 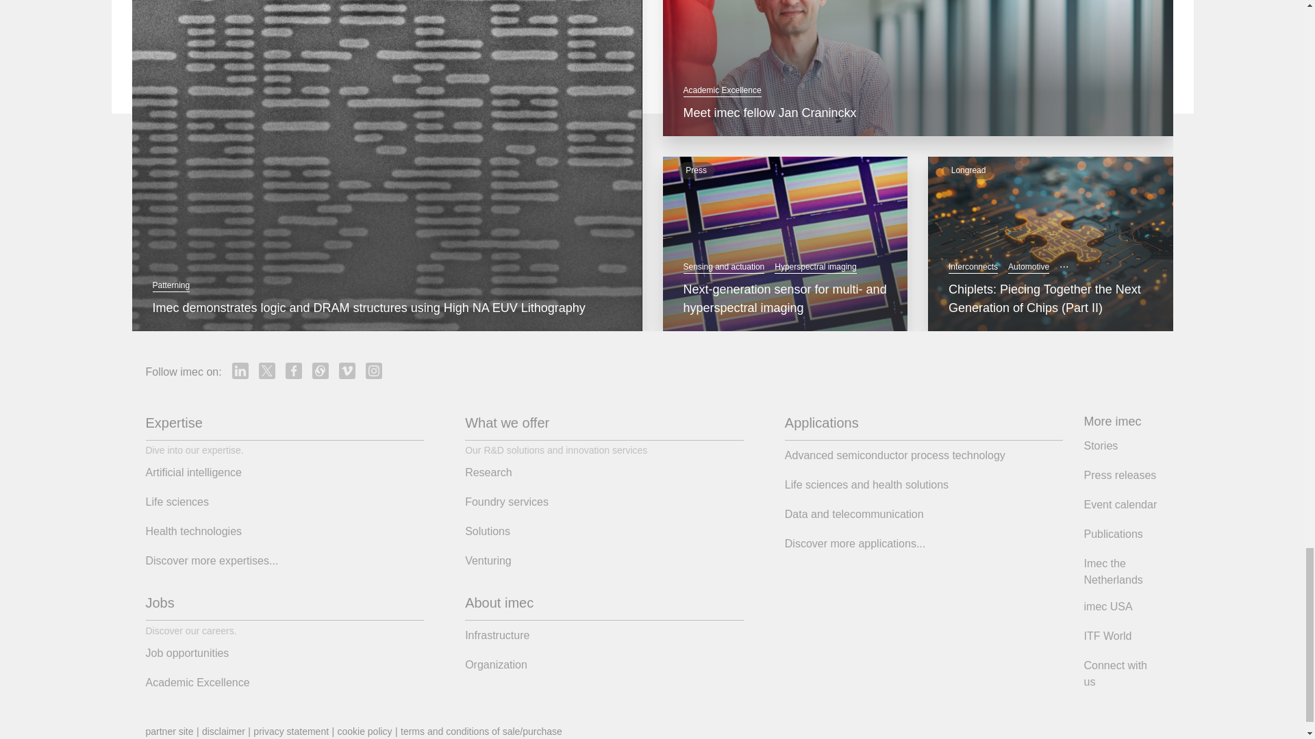 What do you see at coordinates (267, 371) in the screenshot?
I see `X` at bounding box center [267, 371].